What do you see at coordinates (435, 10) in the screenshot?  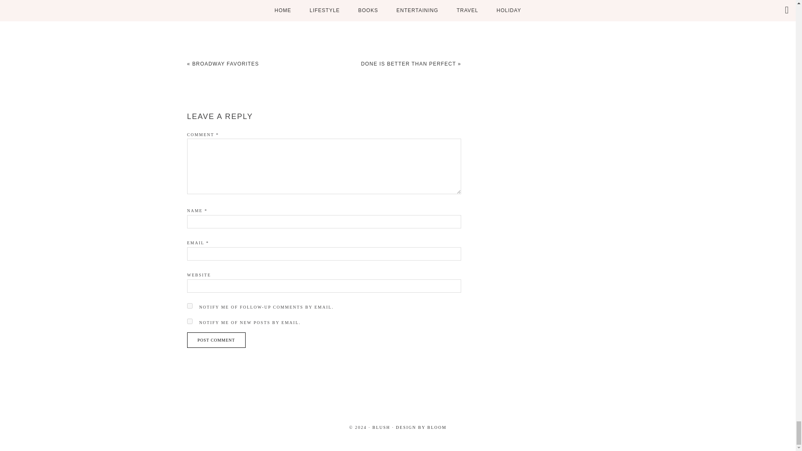 I see `LEAVE A COMMENT` at bounding box center [435, 10].